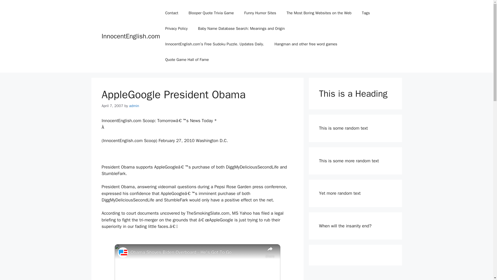 The height and width of the screenshot is (280, 497). What do you see at coordinates (134, 106) in the screenshot?
I see `admin` at bounding box center [134, 106].